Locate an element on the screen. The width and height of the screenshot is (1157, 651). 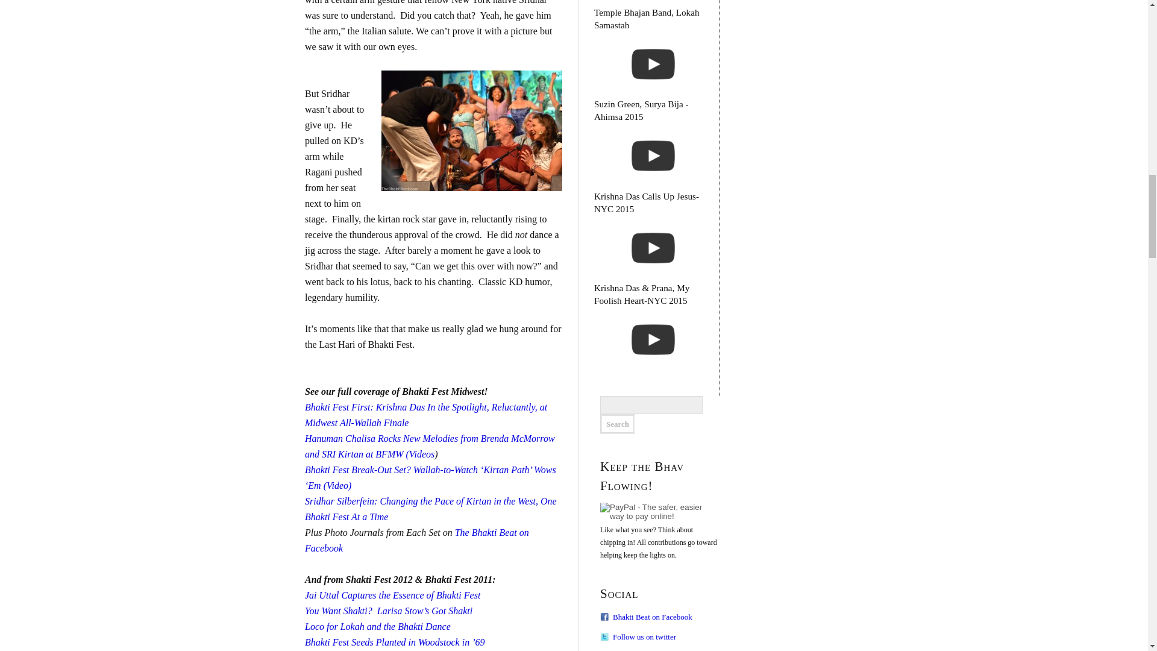
Bhakti Fest Midwest Day 3-slr 719 is located at coordinates (472, 130).